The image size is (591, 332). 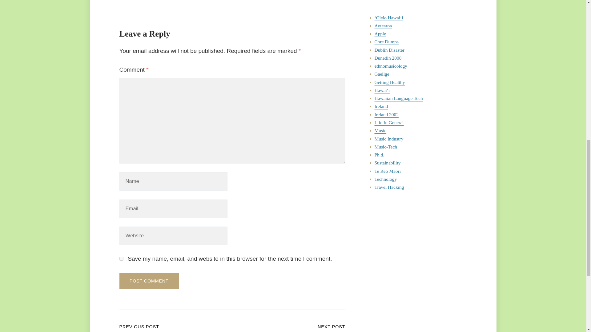 I want to click on Post Comment, so click(x=149, y=281).